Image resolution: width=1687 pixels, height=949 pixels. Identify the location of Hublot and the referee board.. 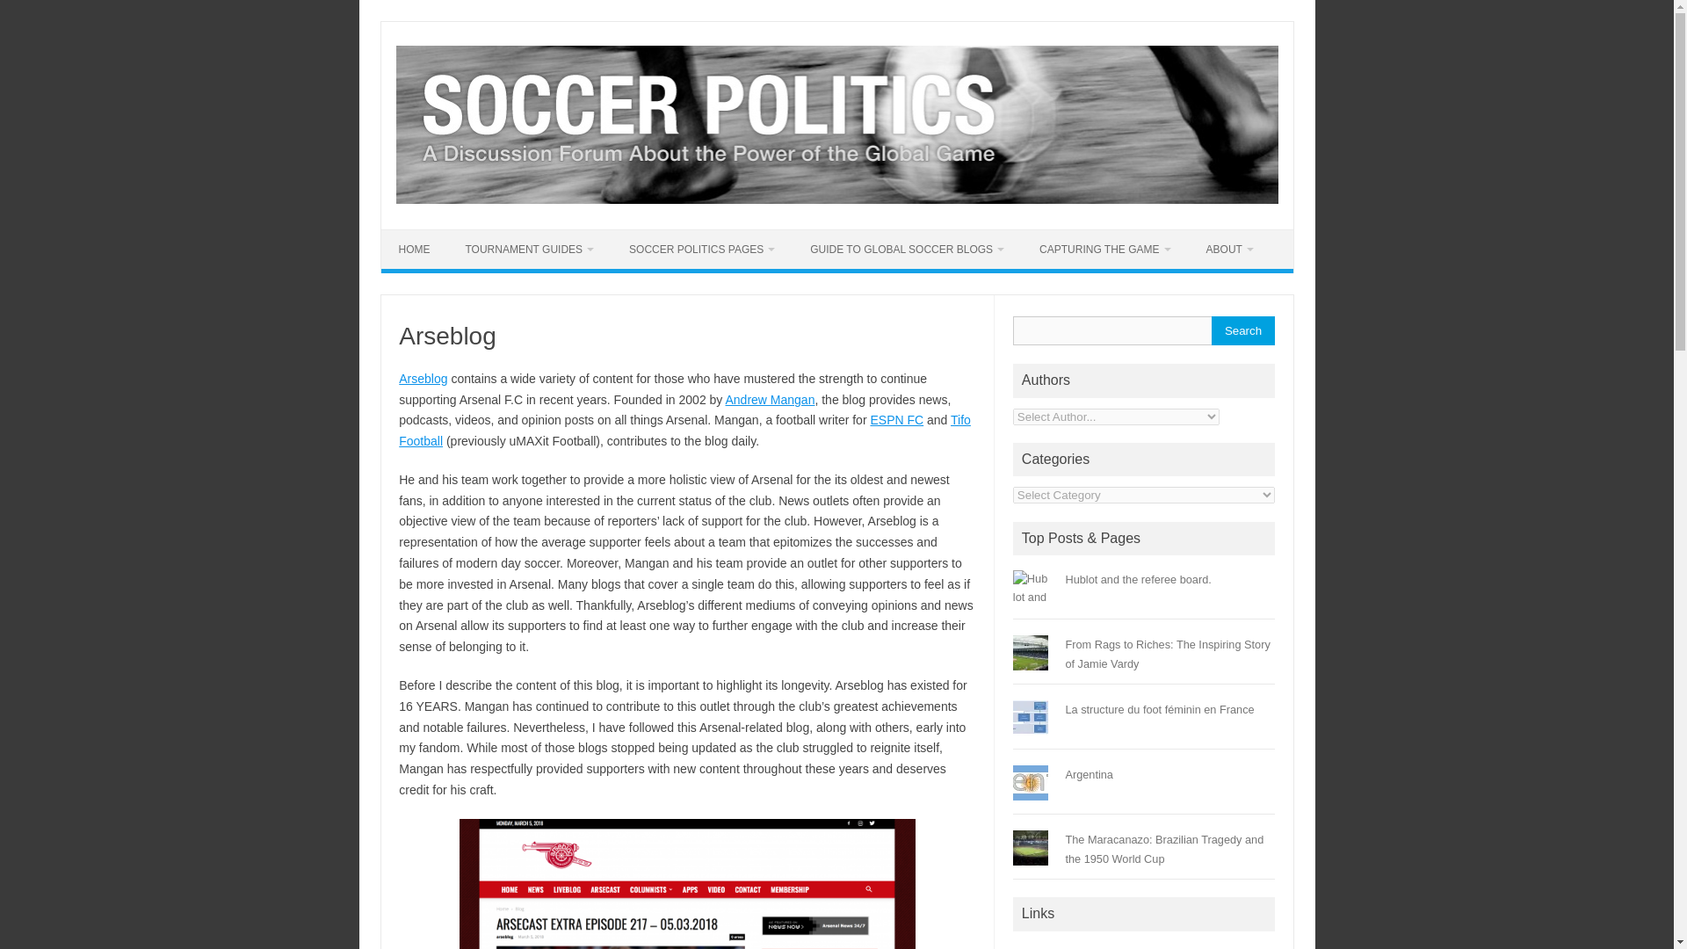
(1137, 580).